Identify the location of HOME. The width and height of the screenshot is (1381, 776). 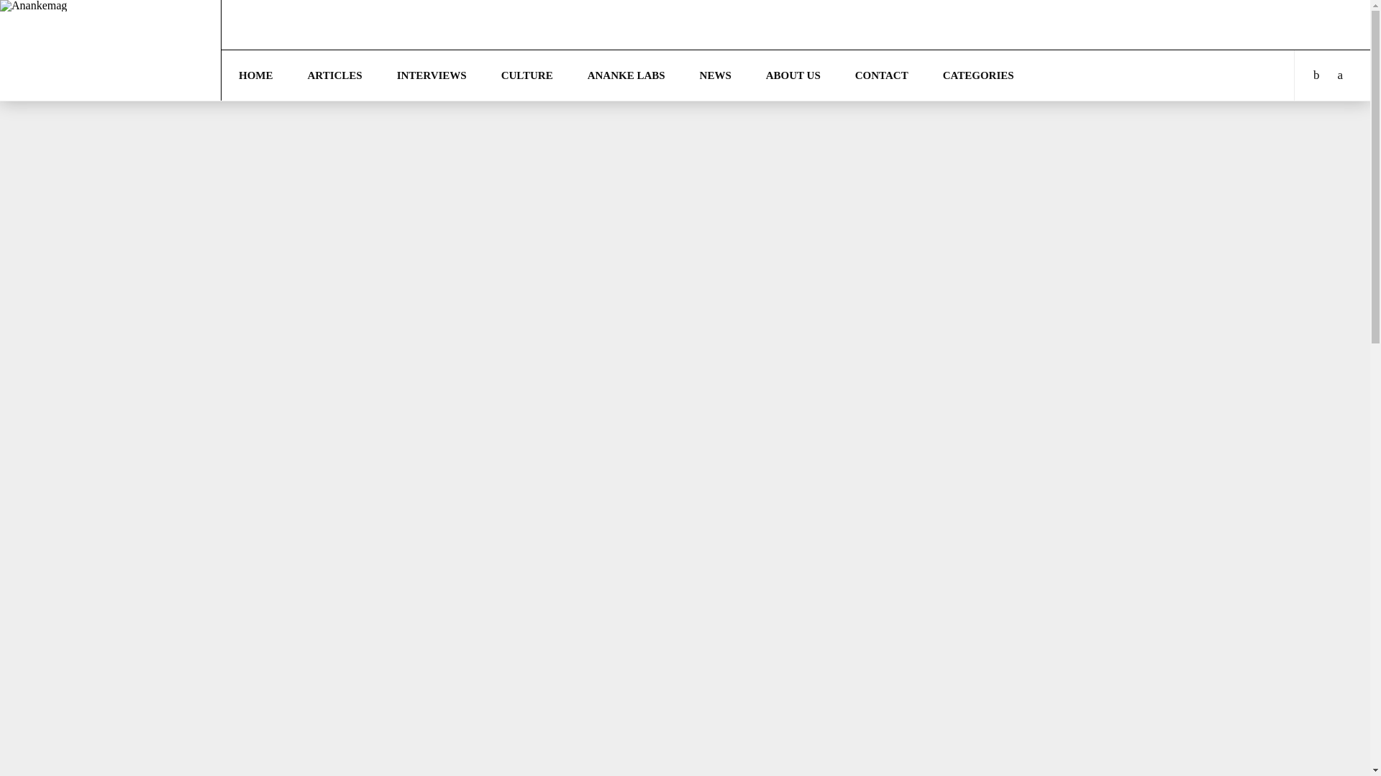
(255, 75).